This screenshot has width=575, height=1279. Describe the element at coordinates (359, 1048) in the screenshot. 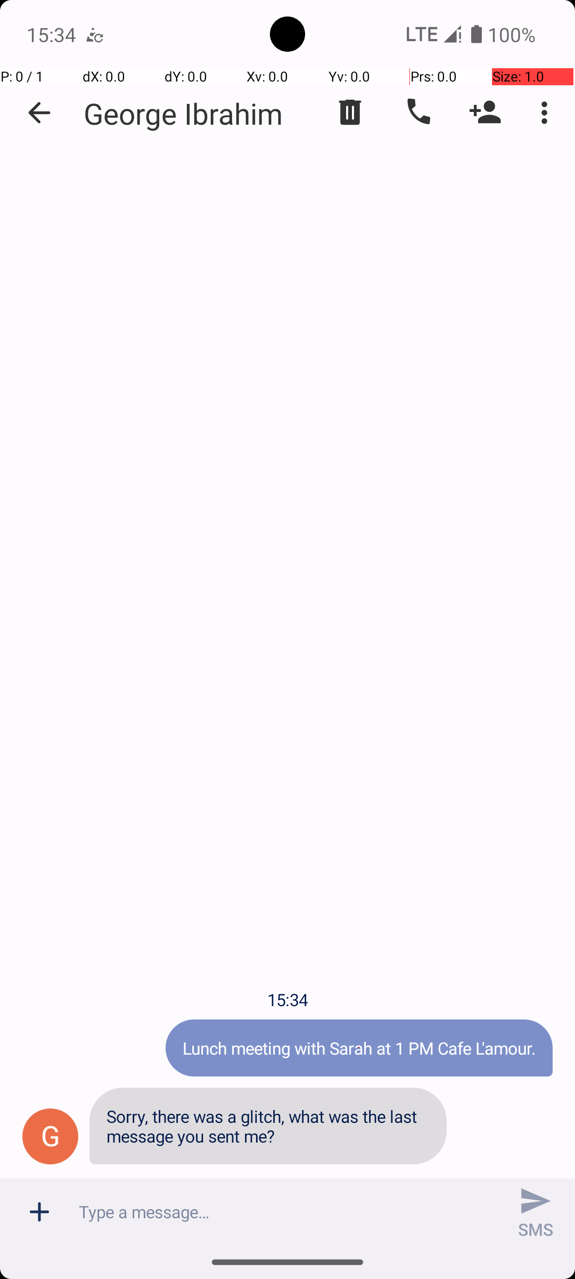

I see `Lunch meeting with Sarah at 1 PM Cafe L'amour.` at that location.